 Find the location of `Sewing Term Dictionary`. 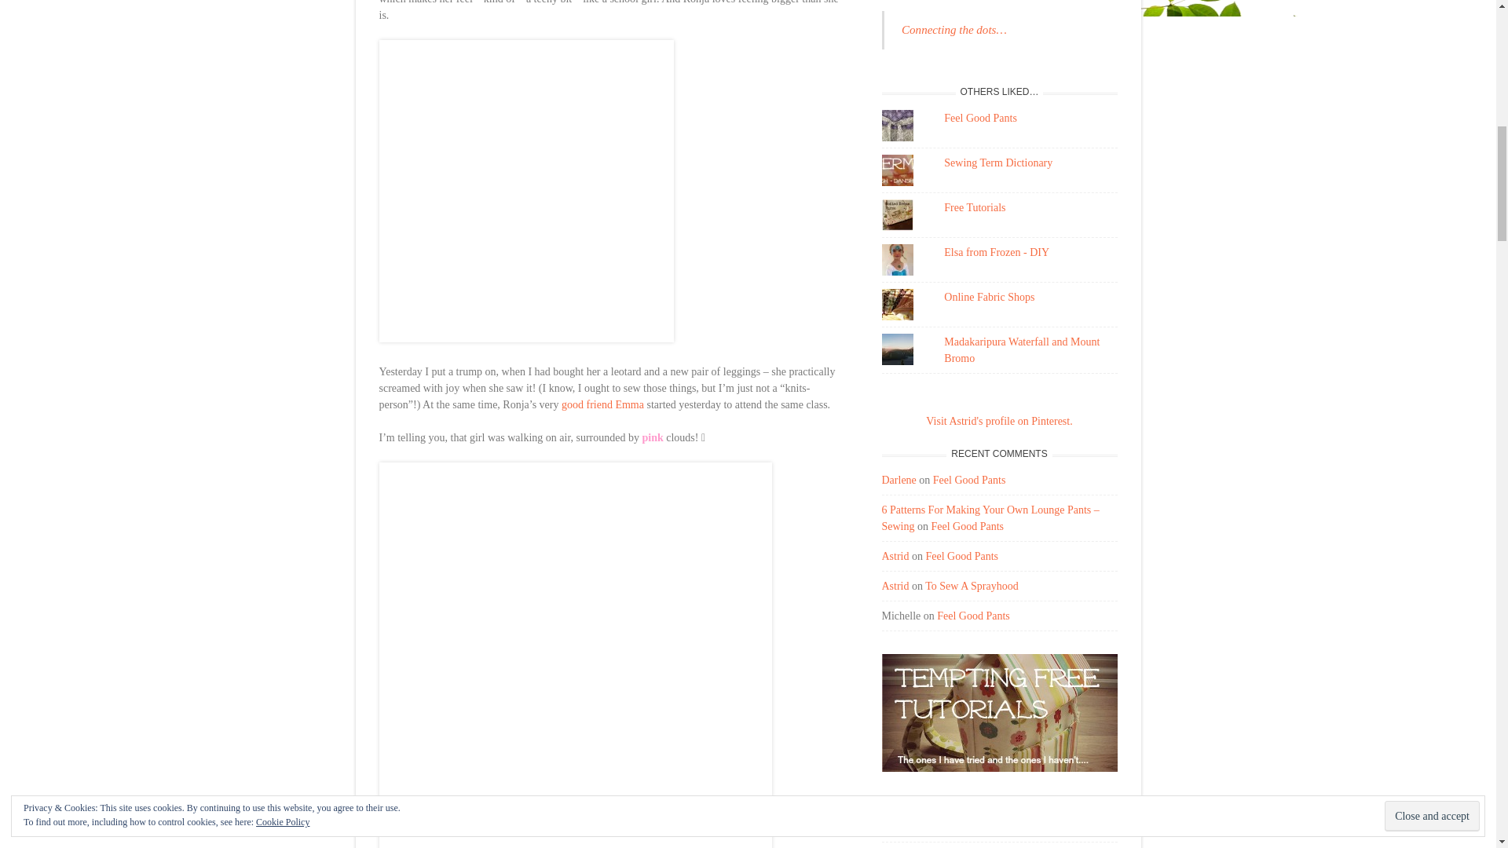

Sewing Term Dictionary is located at coordinates (997, 162).